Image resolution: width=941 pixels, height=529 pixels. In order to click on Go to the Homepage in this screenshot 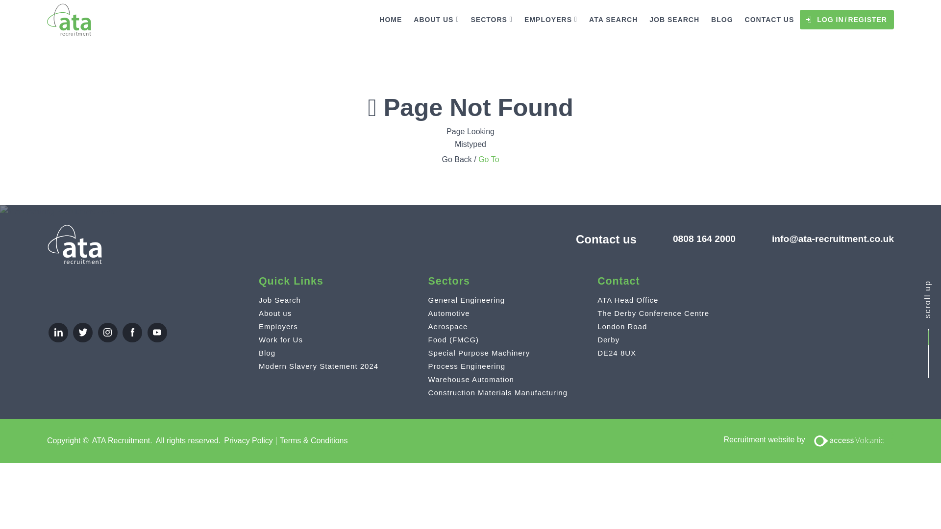, I will do `click(69, 19)`.